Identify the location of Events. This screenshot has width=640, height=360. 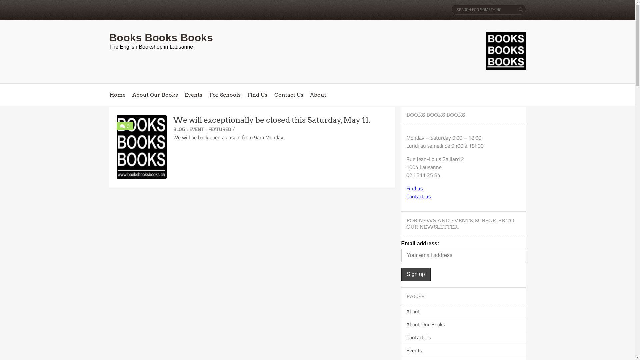
(414, 350).